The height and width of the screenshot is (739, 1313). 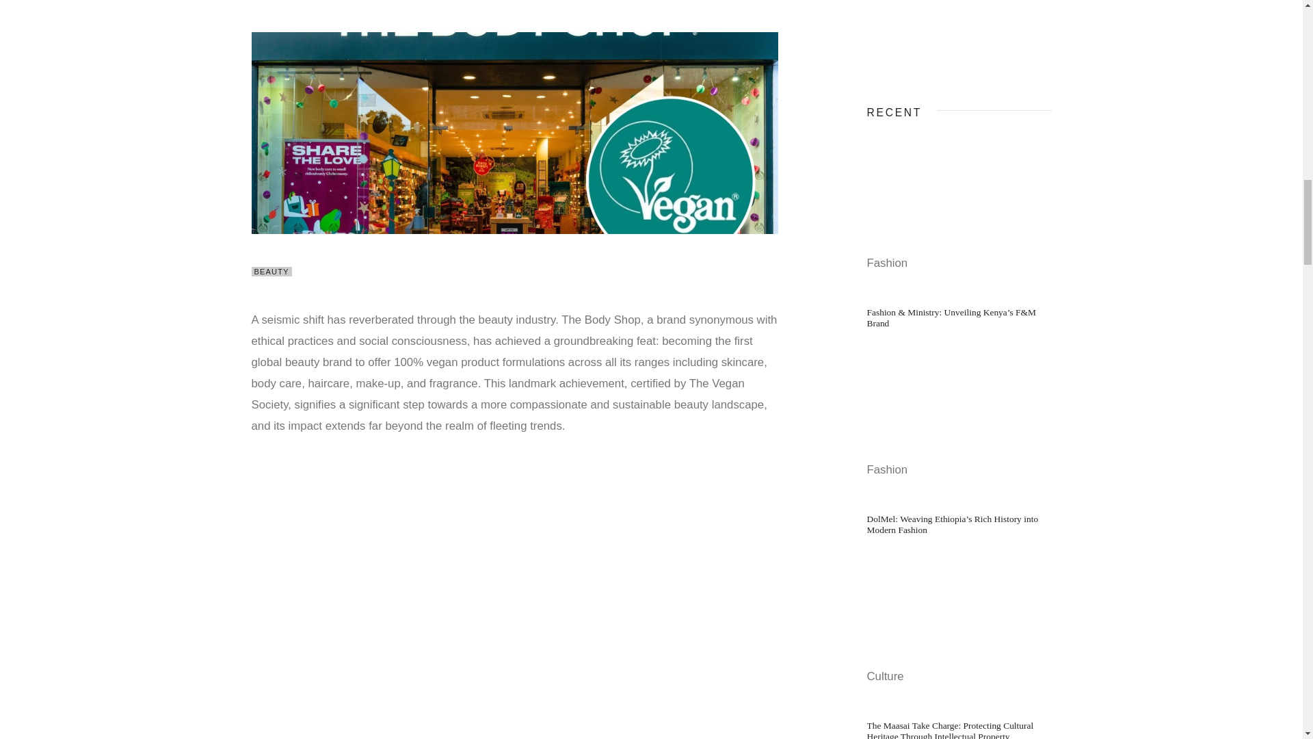 I want to click on View all posts in Fashion, so click(x=888, y=263).